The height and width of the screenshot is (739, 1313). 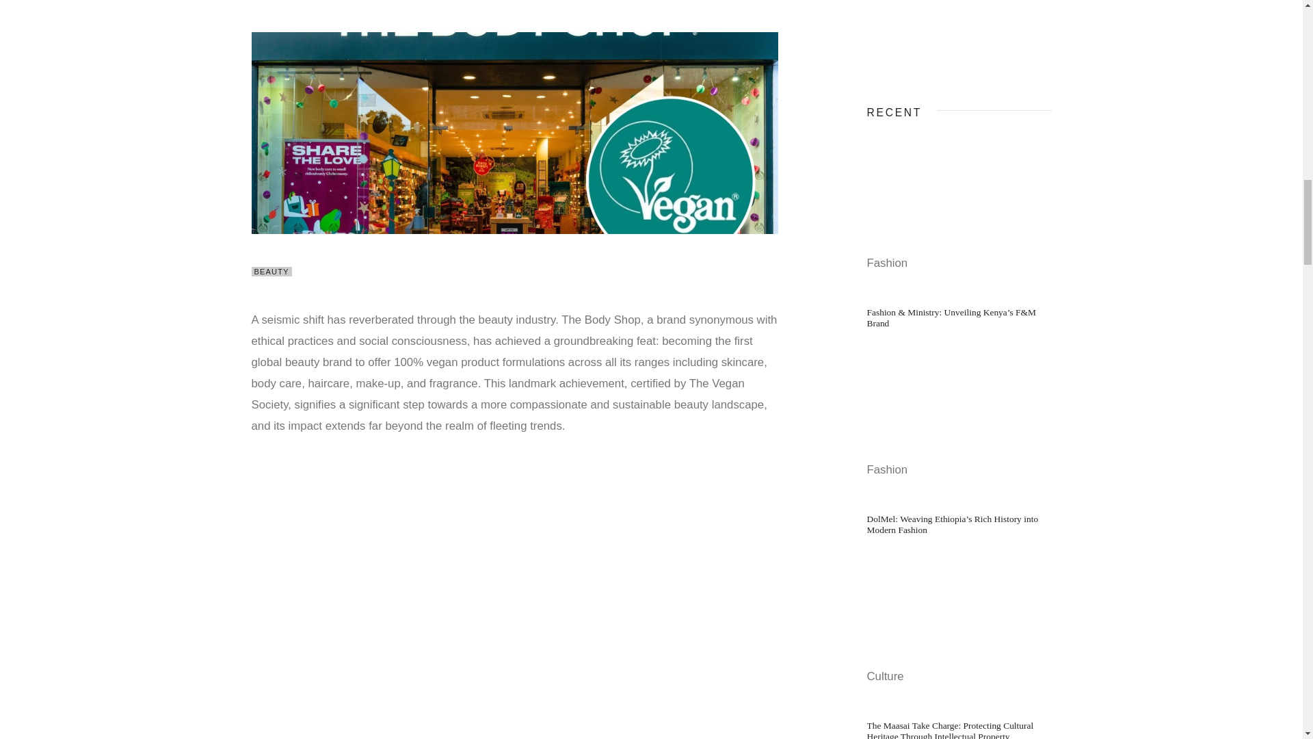 I want to click on View all posts in Fashion, so click(x=888, y=263).